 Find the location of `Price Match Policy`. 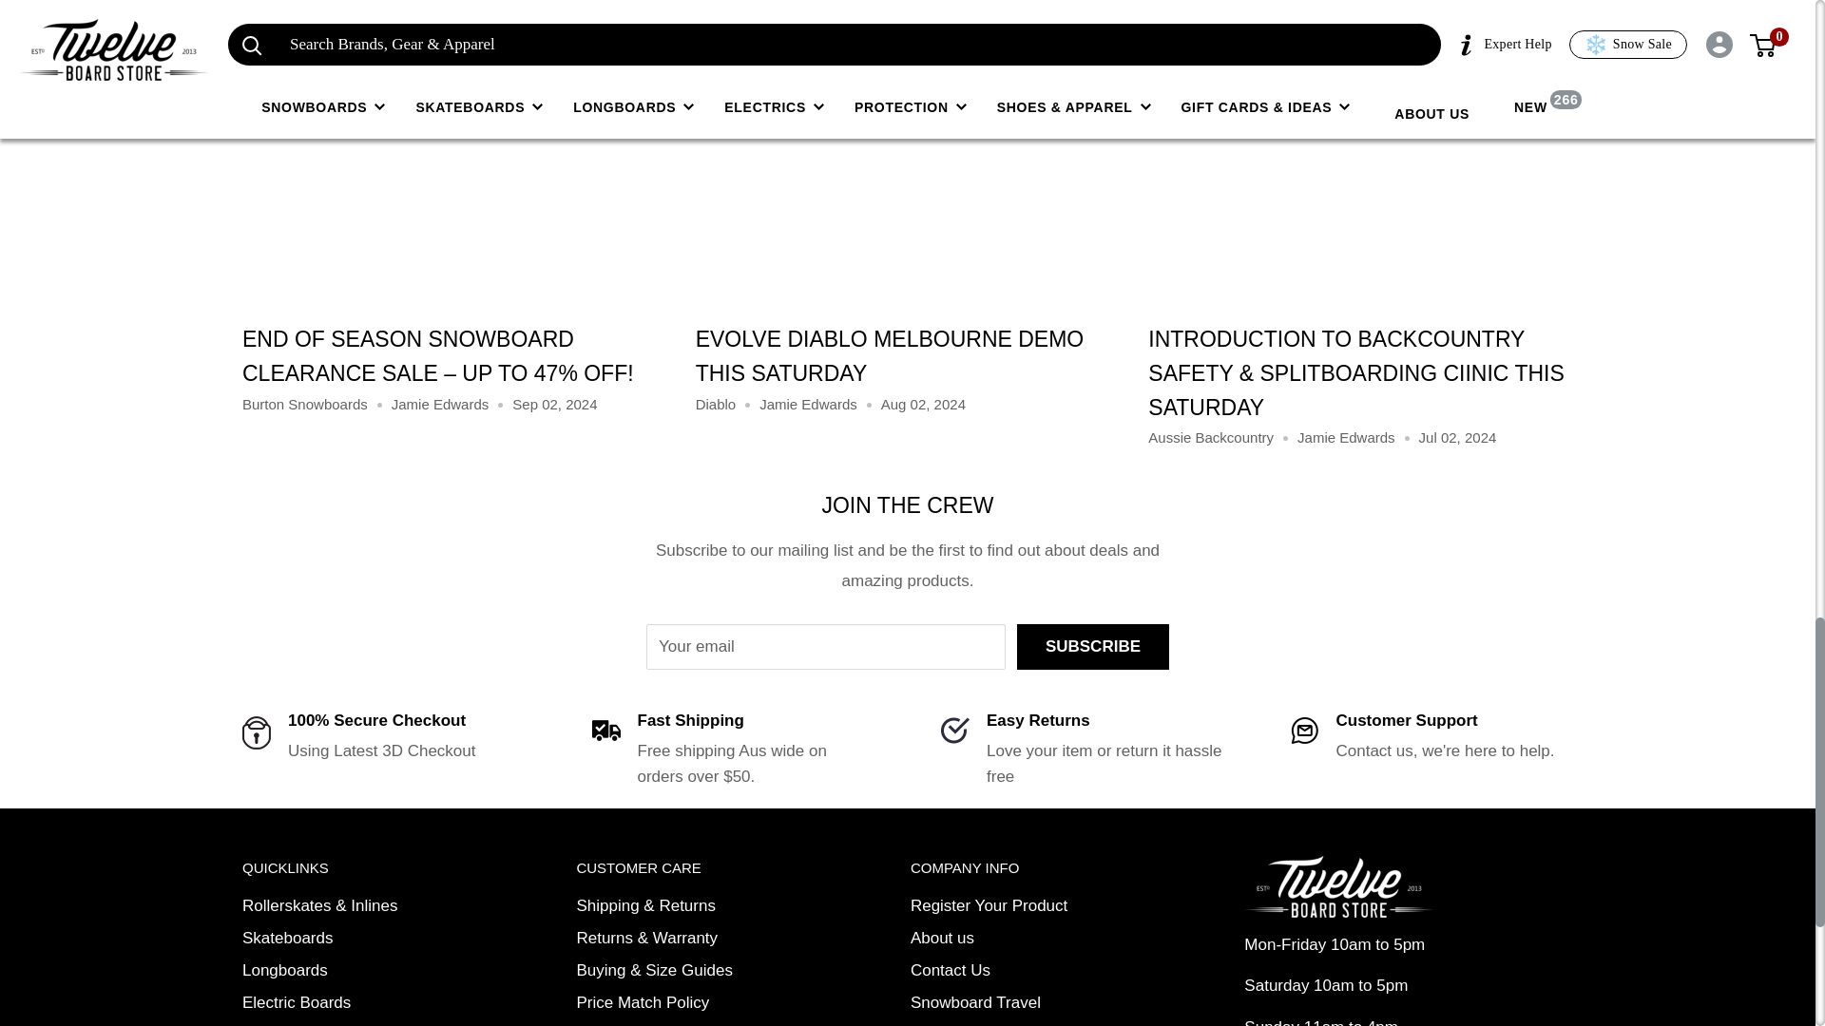

Price Match Policy is located at coordinates (684, 1003).